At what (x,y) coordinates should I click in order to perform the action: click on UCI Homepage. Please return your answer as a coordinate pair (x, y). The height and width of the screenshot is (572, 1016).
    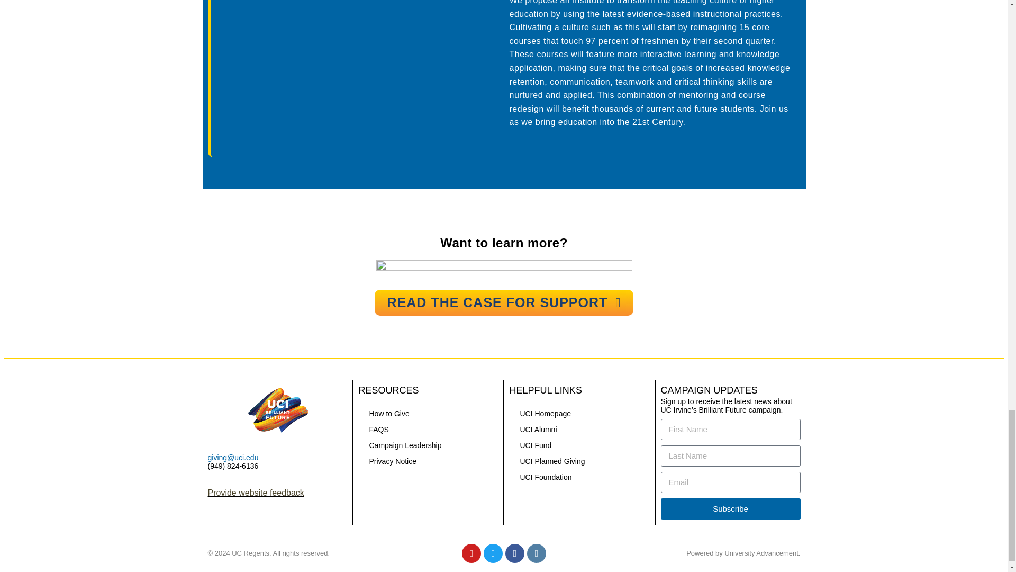
    Looking at the image, I should click on (579, 413).